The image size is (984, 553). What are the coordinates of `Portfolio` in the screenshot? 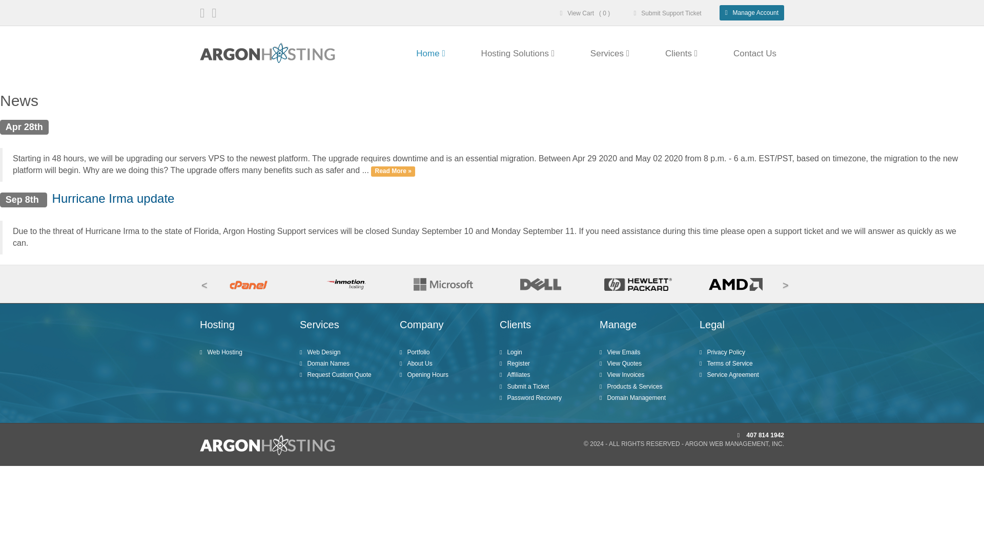 It's located at (442, 352).